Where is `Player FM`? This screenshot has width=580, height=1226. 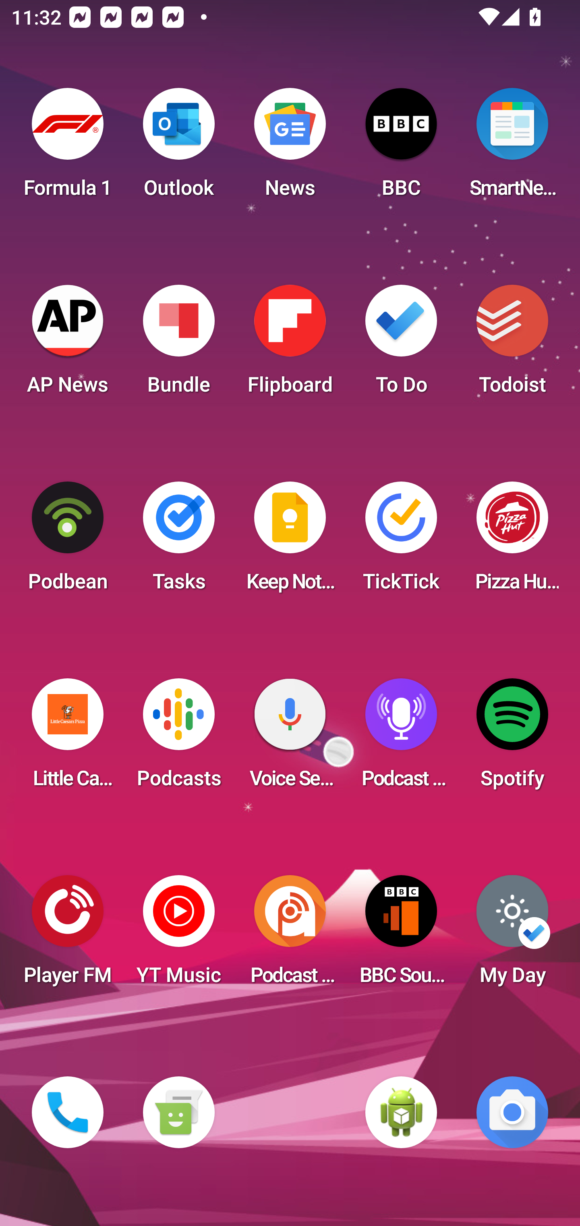 Player FM is located at coordinates (68, 935).